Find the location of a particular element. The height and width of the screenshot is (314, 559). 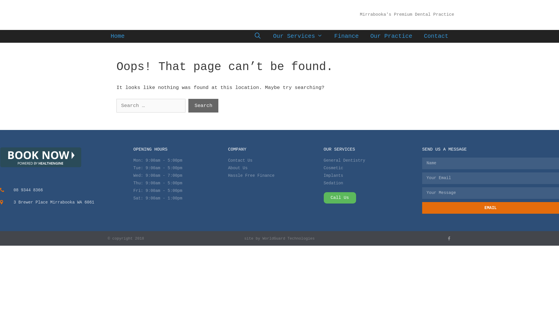

Search is located at coordinates (203, 106).